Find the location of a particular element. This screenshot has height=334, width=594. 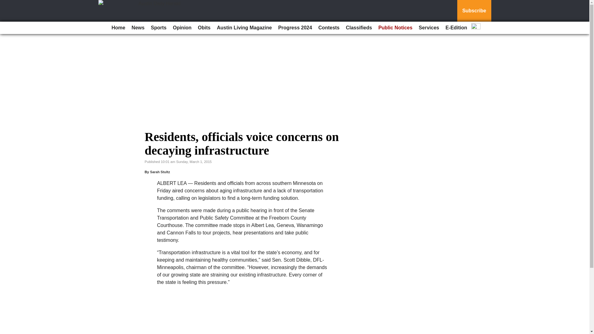

Home is located at coordinates (118, 28).